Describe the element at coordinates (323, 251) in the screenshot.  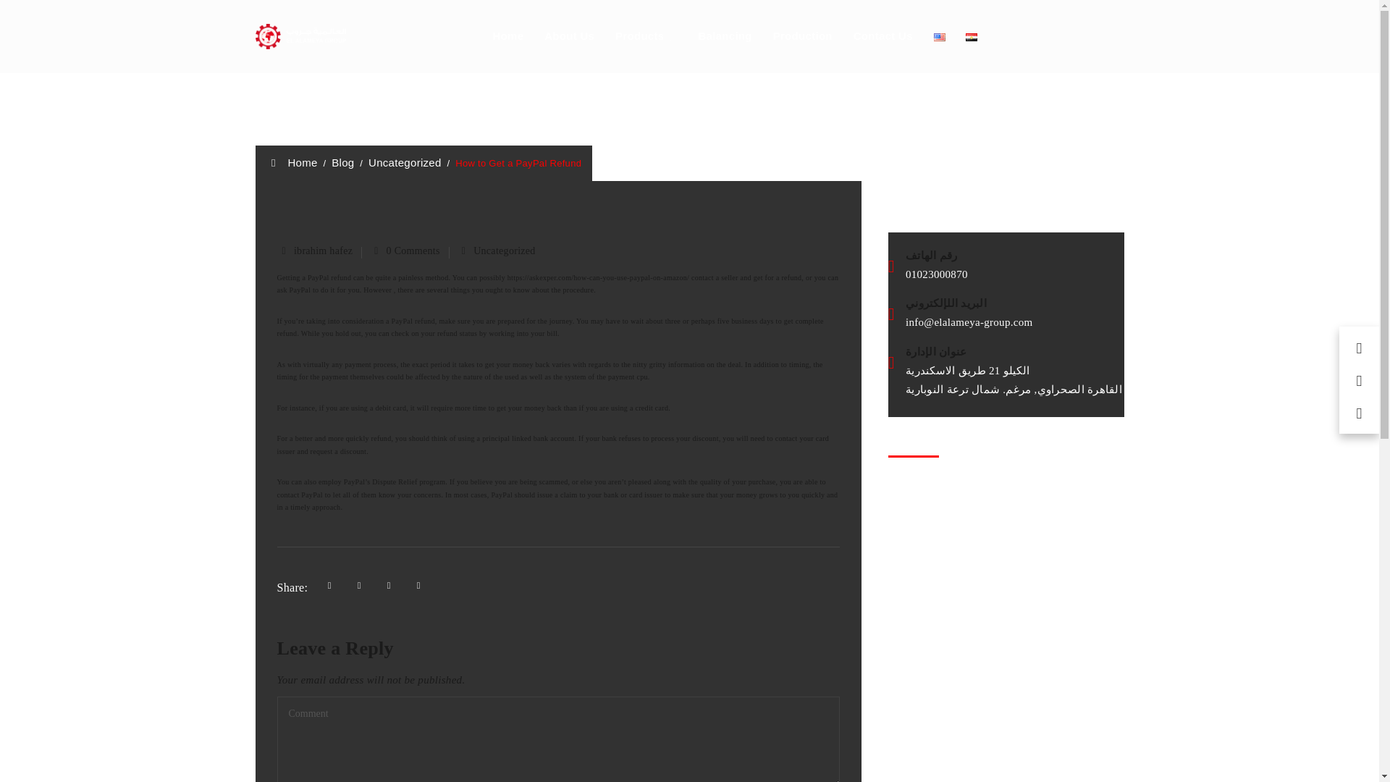
I see `ibrahim hafez` at that location.